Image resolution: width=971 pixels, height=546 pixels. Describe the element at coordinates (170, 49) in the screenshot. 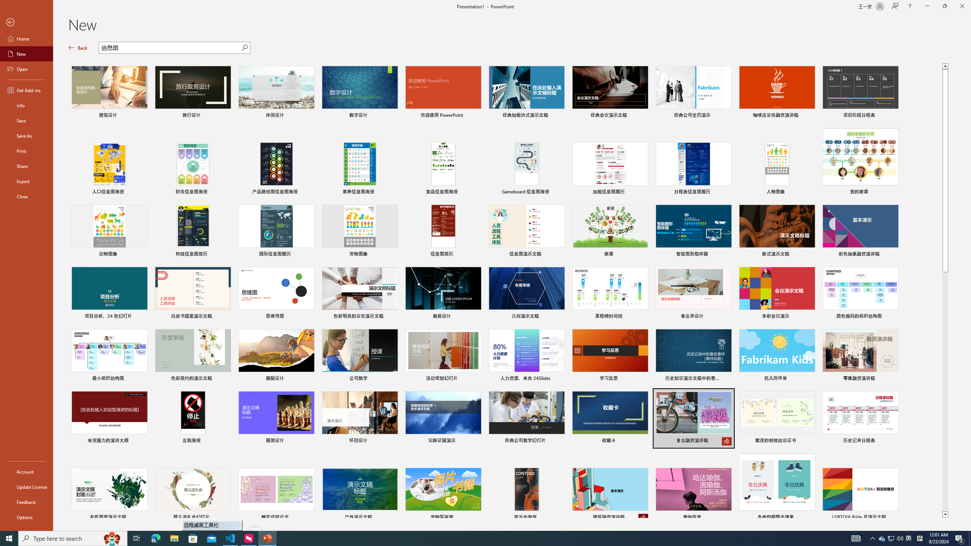

I see `Search for online templates and themes` at that location.